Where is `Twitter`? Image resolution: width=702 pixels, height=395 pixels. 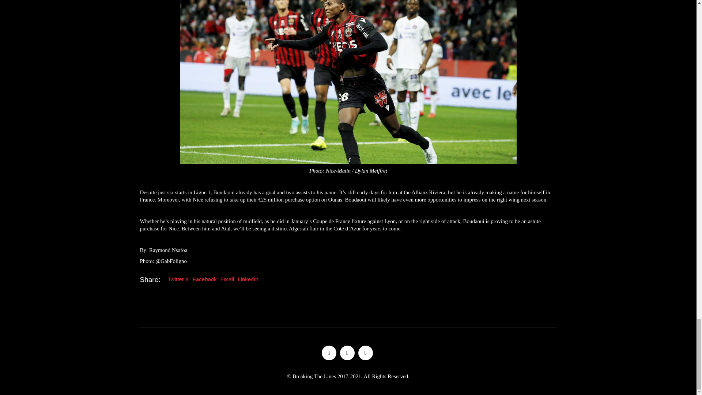 Twitter is located at coordinates (329, 353).